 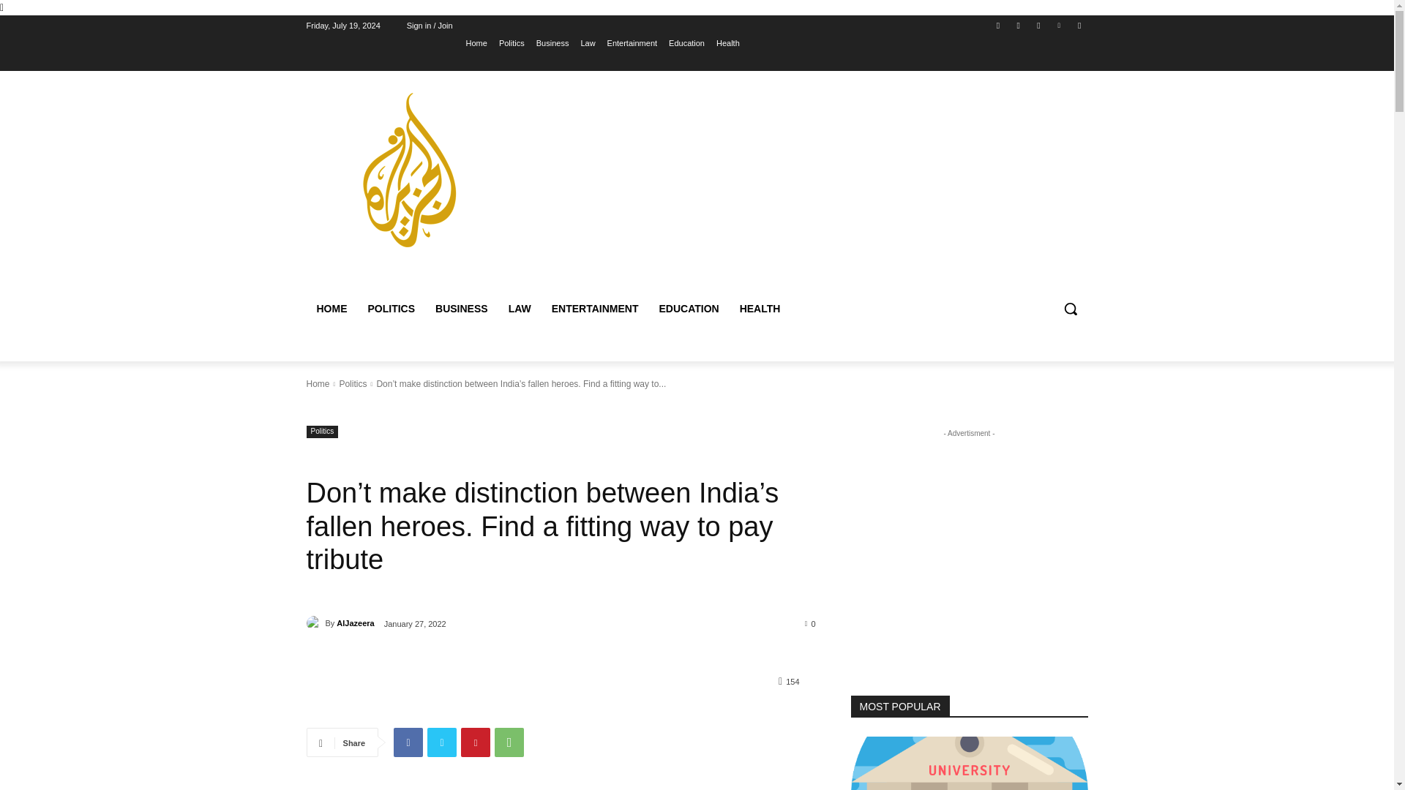 I want to click on Twitter, so click(x=442, y=742).